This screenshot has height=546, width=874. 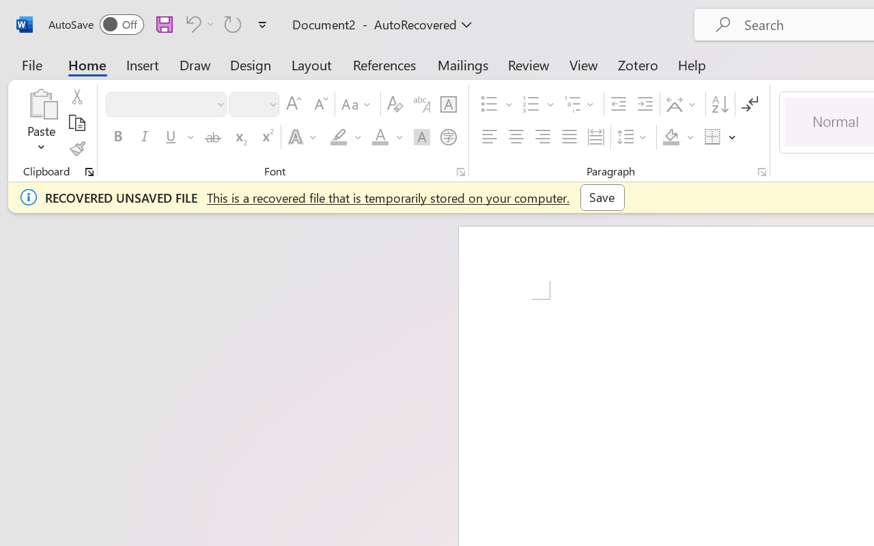 What do you see at coordinates (76, 123) in the screenshot?
I see `Copy` at bounding box center [76, 123].